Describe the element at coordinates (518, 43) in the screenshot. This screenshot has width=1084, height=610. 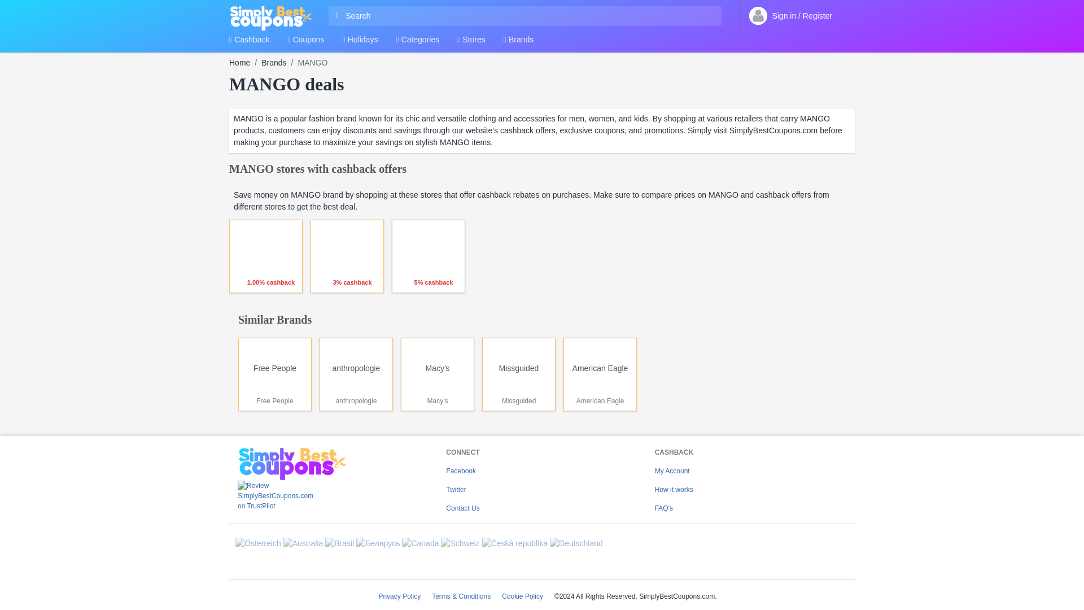
I see `Brands` at that location.